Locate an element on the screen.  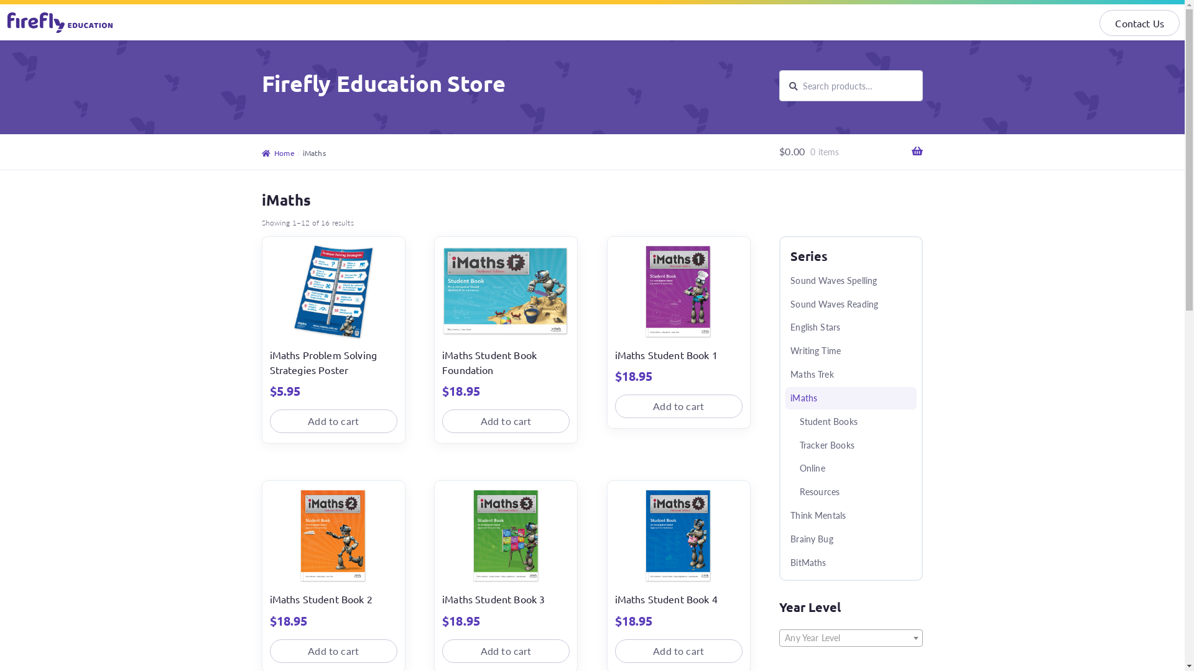
Brainy Bug is located at coordinates (851, 539).